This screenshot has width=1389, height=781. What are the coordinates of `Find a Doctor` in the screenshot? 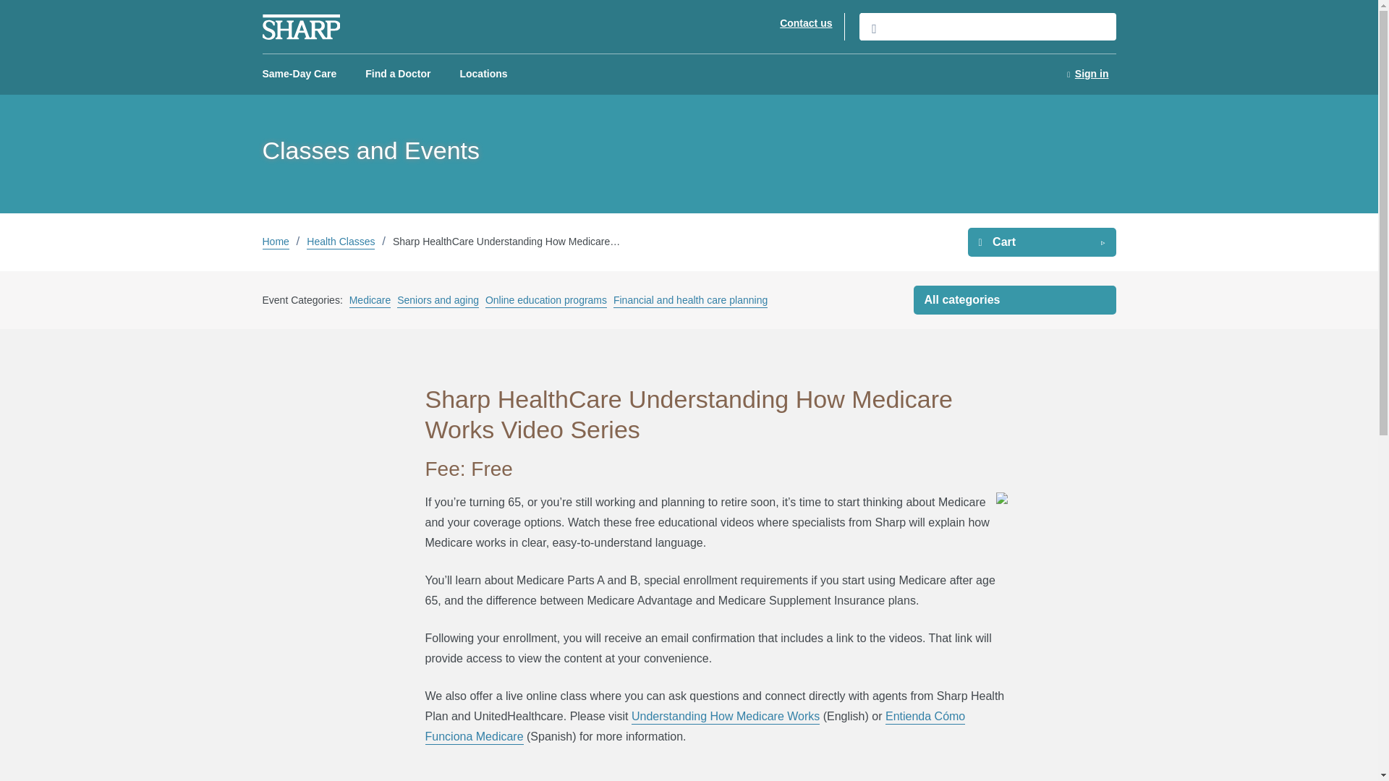 It's located at (398, 74).